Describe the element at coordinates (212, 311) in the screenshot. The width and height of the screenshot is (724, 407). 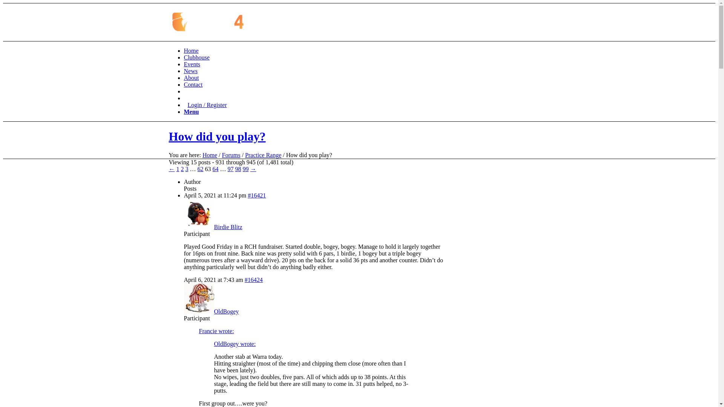
I see `OldBogey` at that location.